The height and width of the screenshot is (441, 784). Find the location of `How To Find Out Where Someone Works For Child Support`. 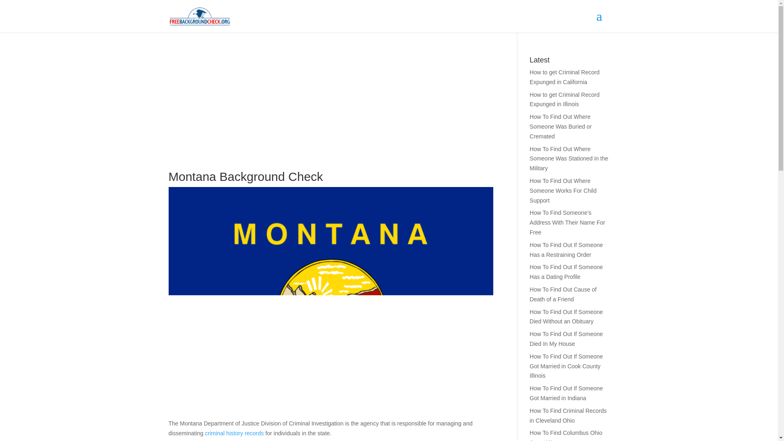

How To Find Out Where Someone Works For Child Support is located at coordinates (563, 190).